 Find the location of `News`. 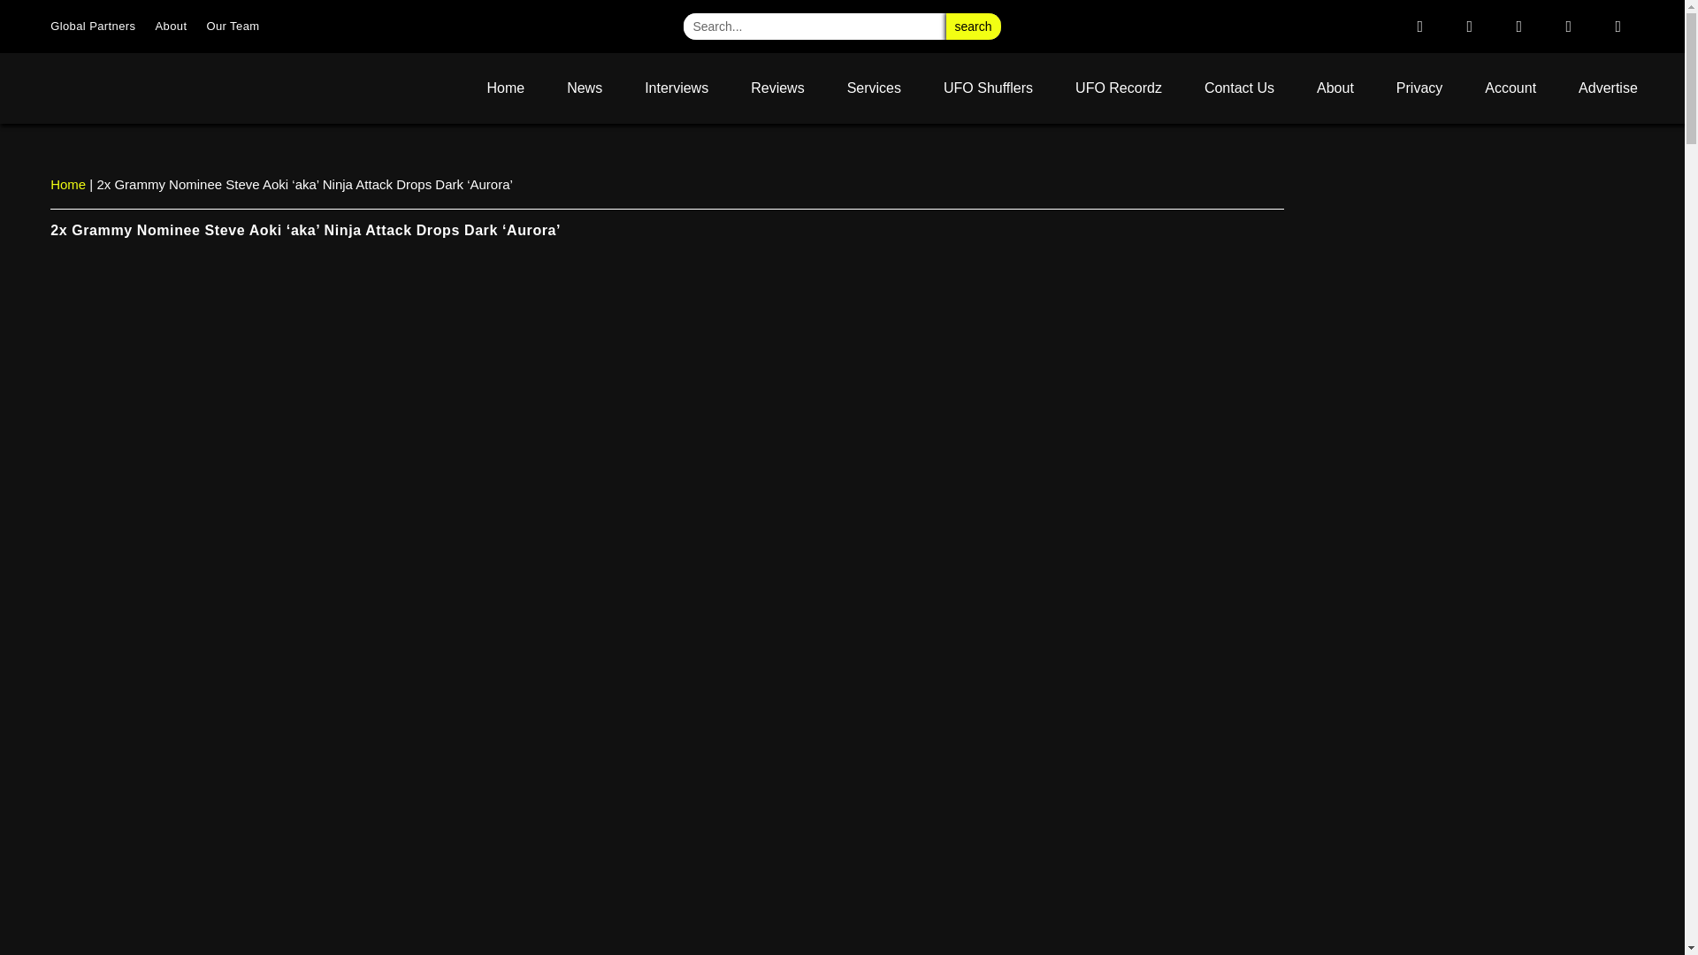

News is located at coordinates (584, 88).